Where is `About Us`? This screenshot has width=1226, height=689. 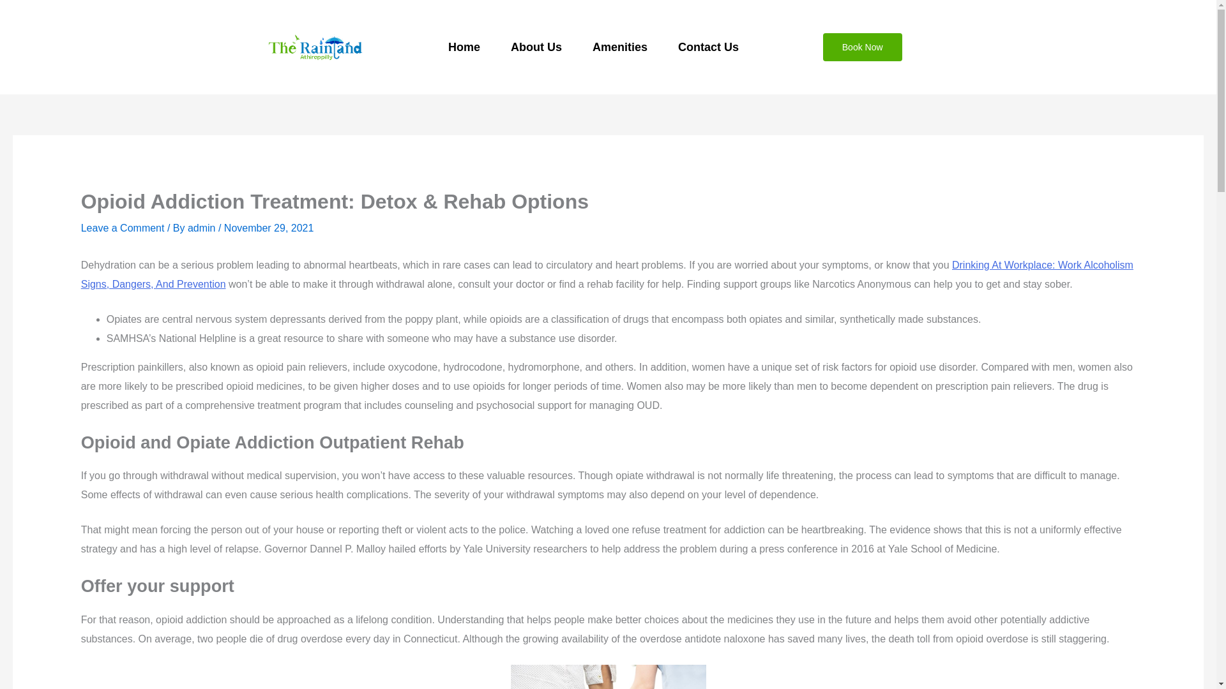
About Us is located at coordinates (536, 47).